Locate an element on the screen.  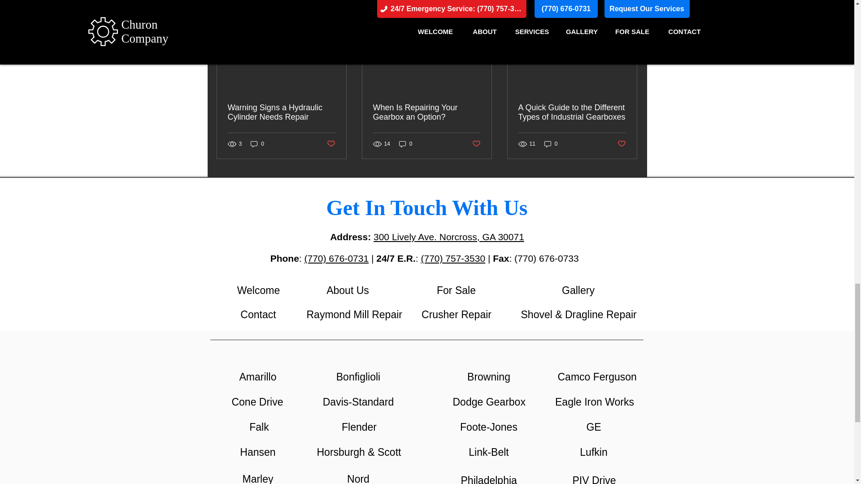
See All is located at coordinates (628, 5).